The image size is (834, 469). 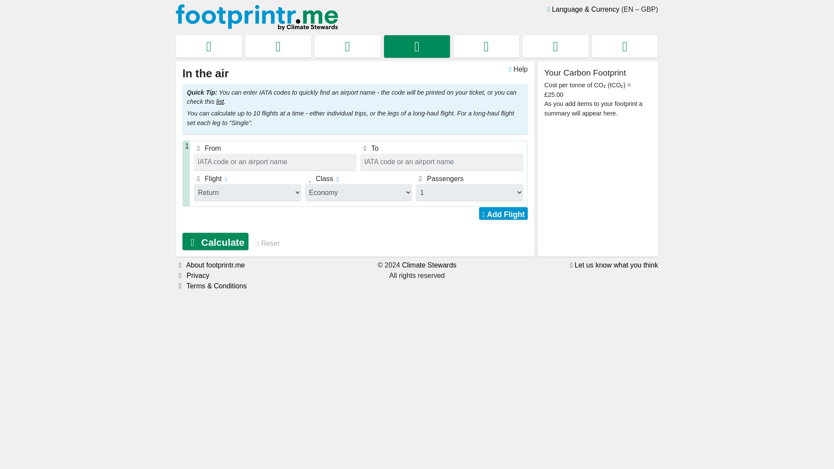 I want to click on Let us know what you think, so click(x=616, y=265).